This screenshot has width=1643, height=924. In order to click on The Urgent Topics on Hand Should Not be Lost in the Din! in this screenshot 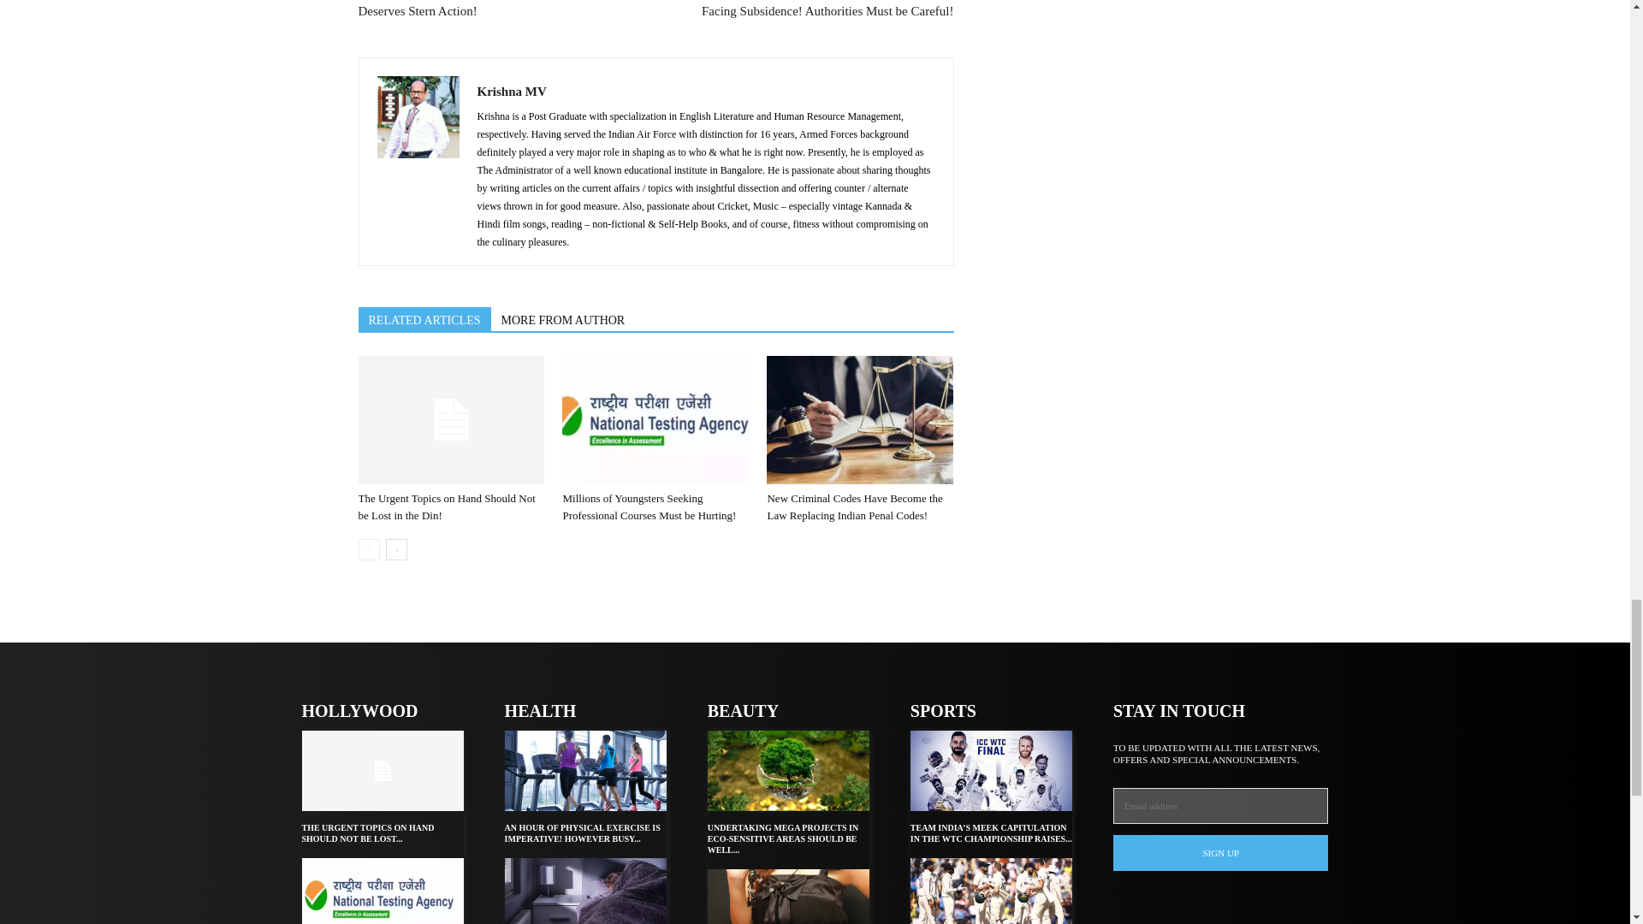, I will do `click(450, 419)`.